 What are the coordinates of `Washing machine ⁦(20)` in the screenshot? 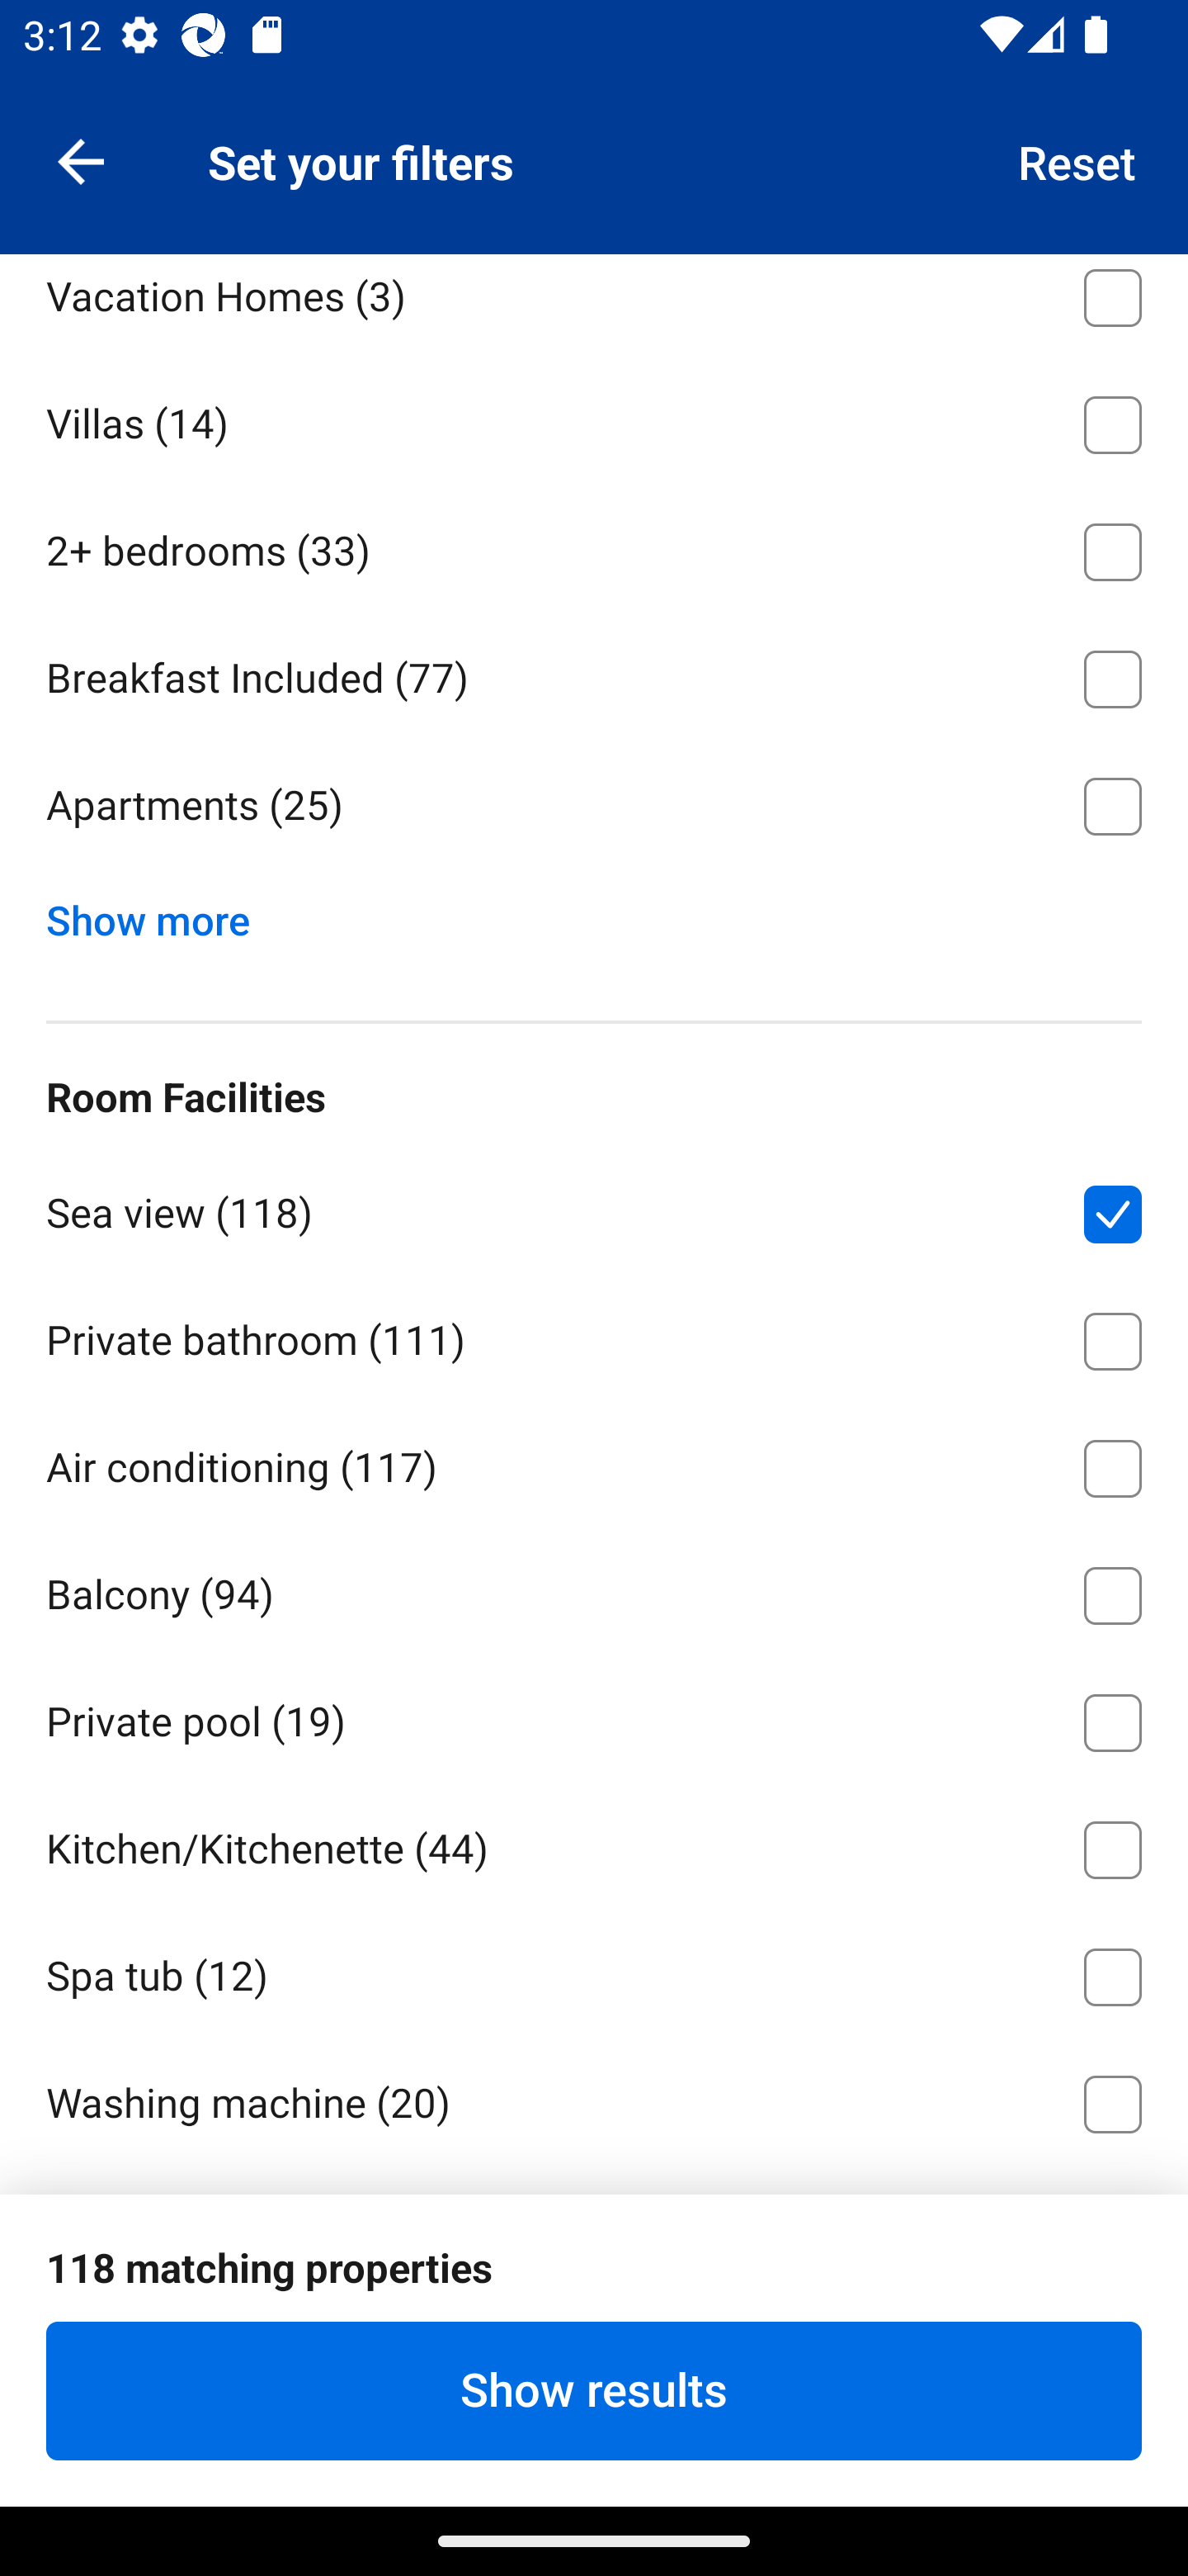 It's located at (594, 2097).